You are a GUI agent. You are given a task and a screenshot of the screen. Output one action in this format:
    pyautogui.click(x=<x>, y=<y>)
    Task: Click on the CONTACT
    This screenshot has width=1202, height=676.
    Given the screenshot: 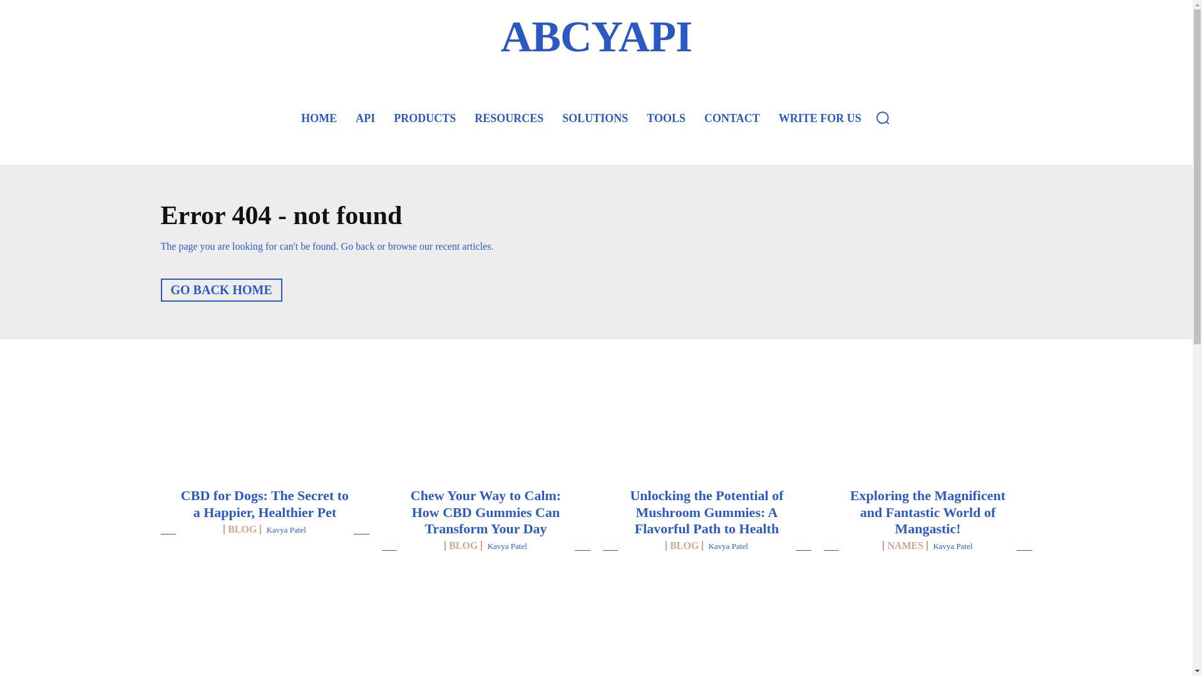 What is the action you would take?
    pyautogui.click(x=732, y=118)
    